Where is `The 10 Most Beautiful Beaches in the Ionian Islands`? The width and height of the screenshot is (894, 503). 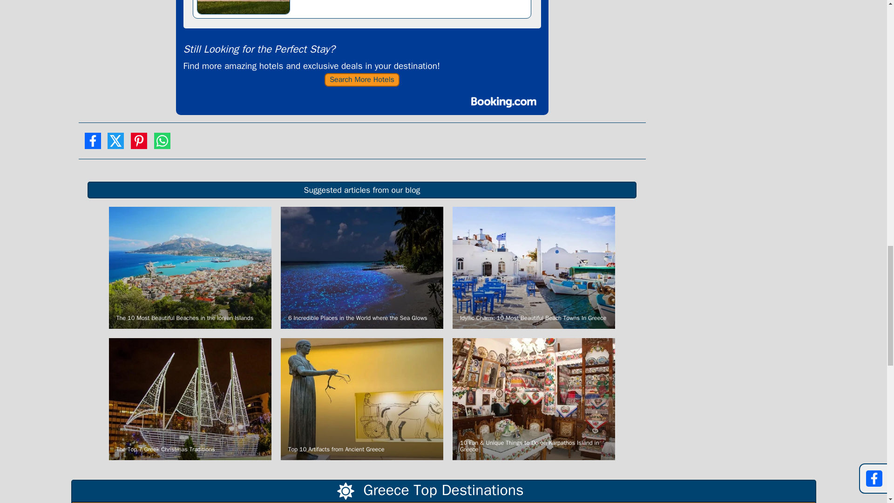
The 10 Most Beautiful Beaches in the Ionian Islands is located at coordinates (190, 268).